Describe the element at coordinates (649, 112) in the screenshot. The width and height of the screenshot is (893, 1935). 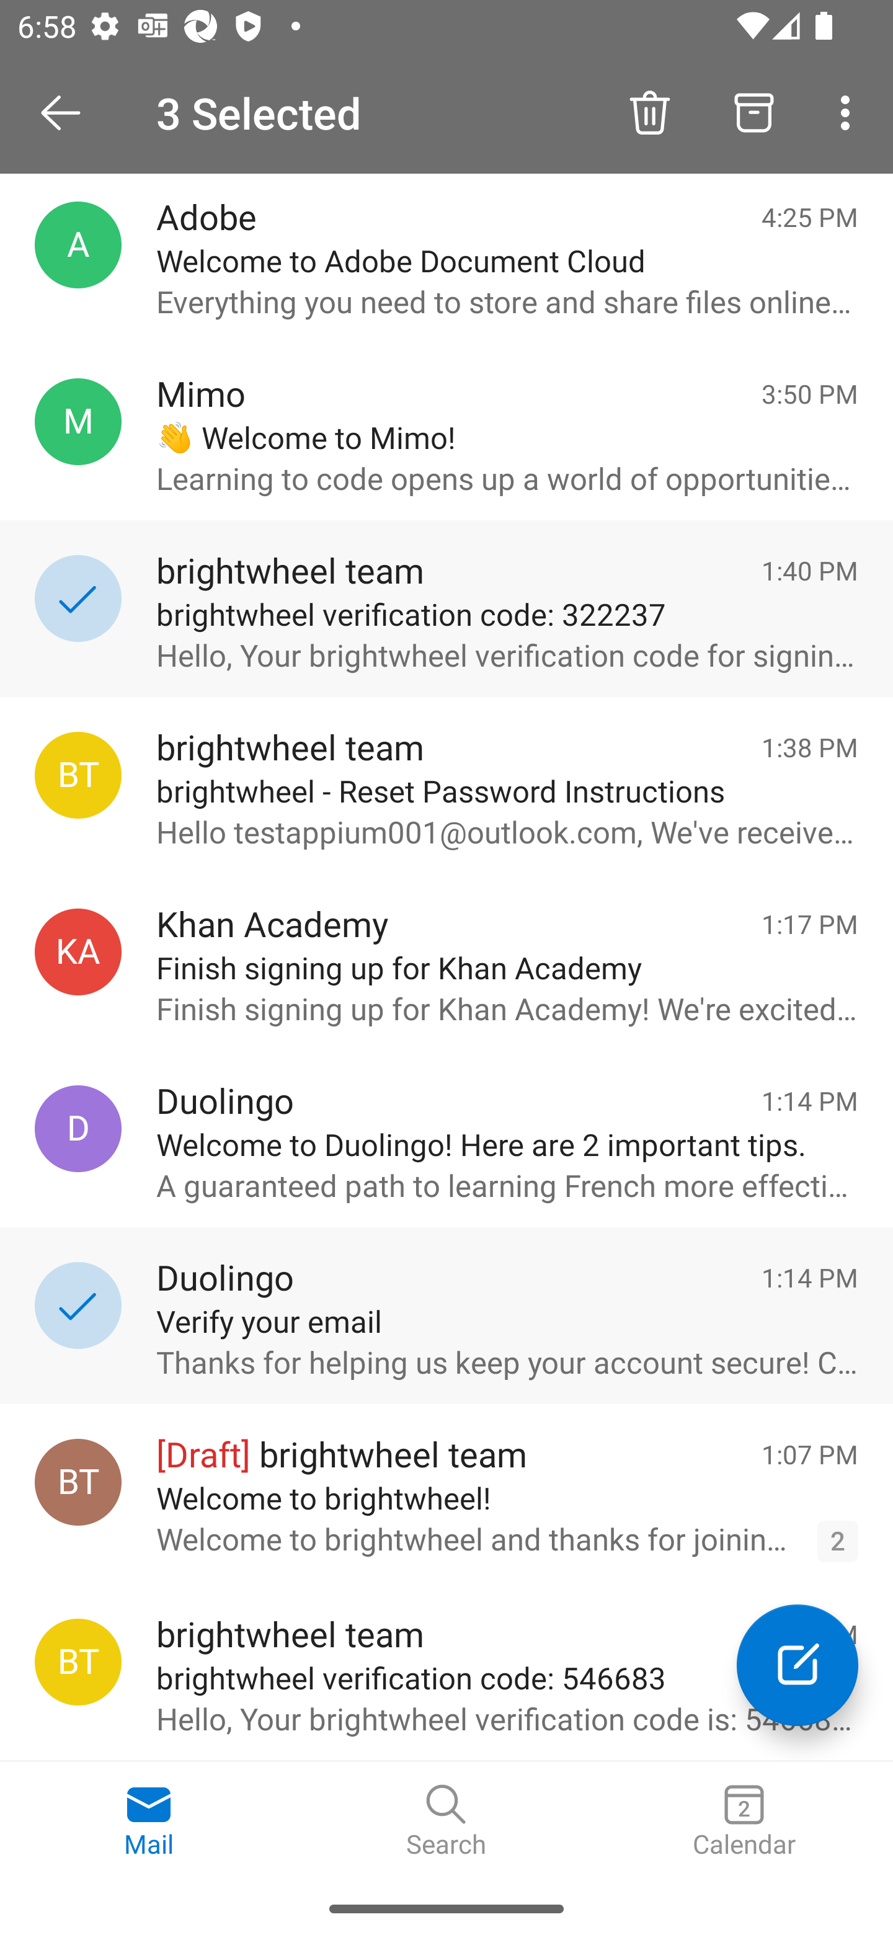
I see `Delete` at that location.